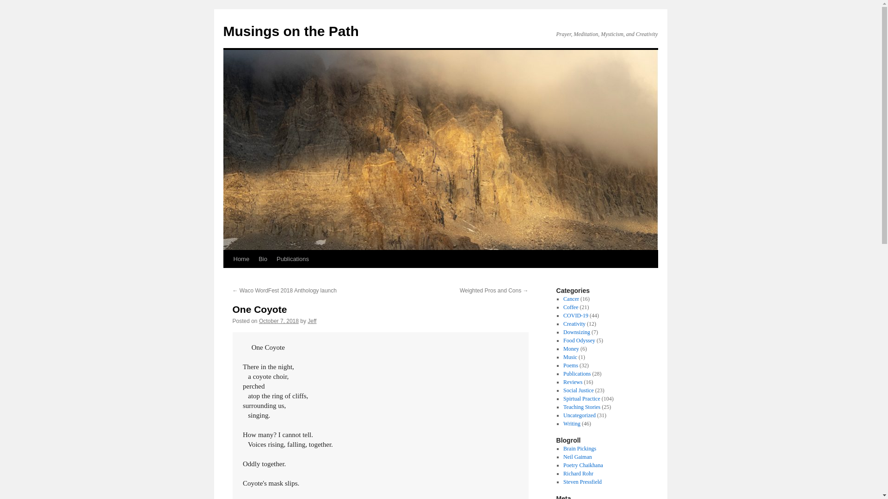 The width and height of the screenshot is (888, 499). I want to click on Publications, so click(576, 374).